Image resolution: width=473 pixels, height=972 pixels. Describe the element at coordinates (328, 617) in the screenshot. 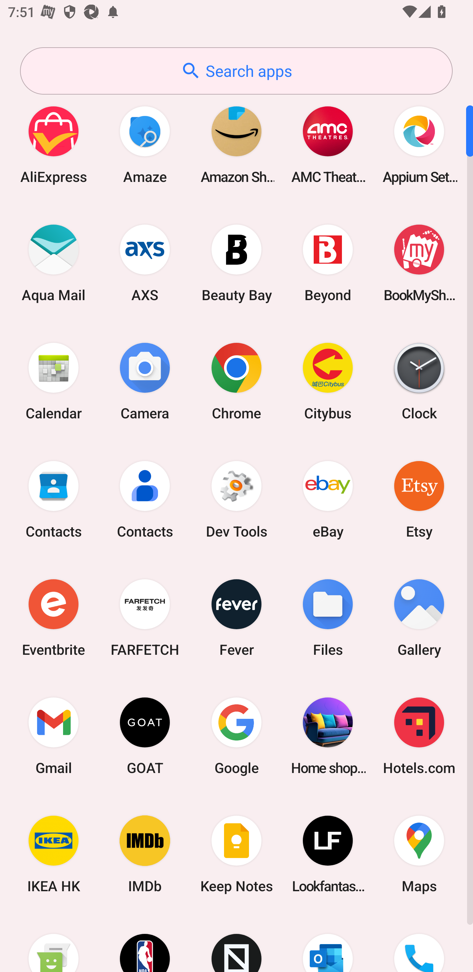

I see `Files` at that location.